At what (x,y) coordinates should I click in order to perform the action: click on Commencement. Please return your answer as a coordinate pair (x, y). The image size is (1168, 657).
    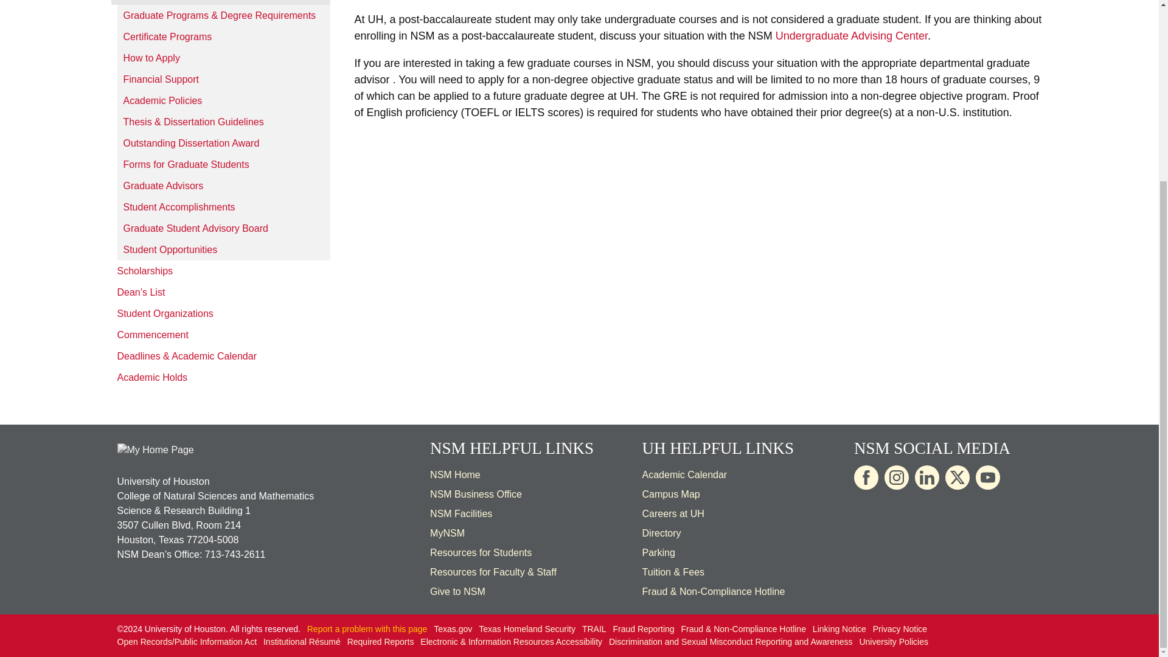
    Looking at the image, I should click on (220, 335).